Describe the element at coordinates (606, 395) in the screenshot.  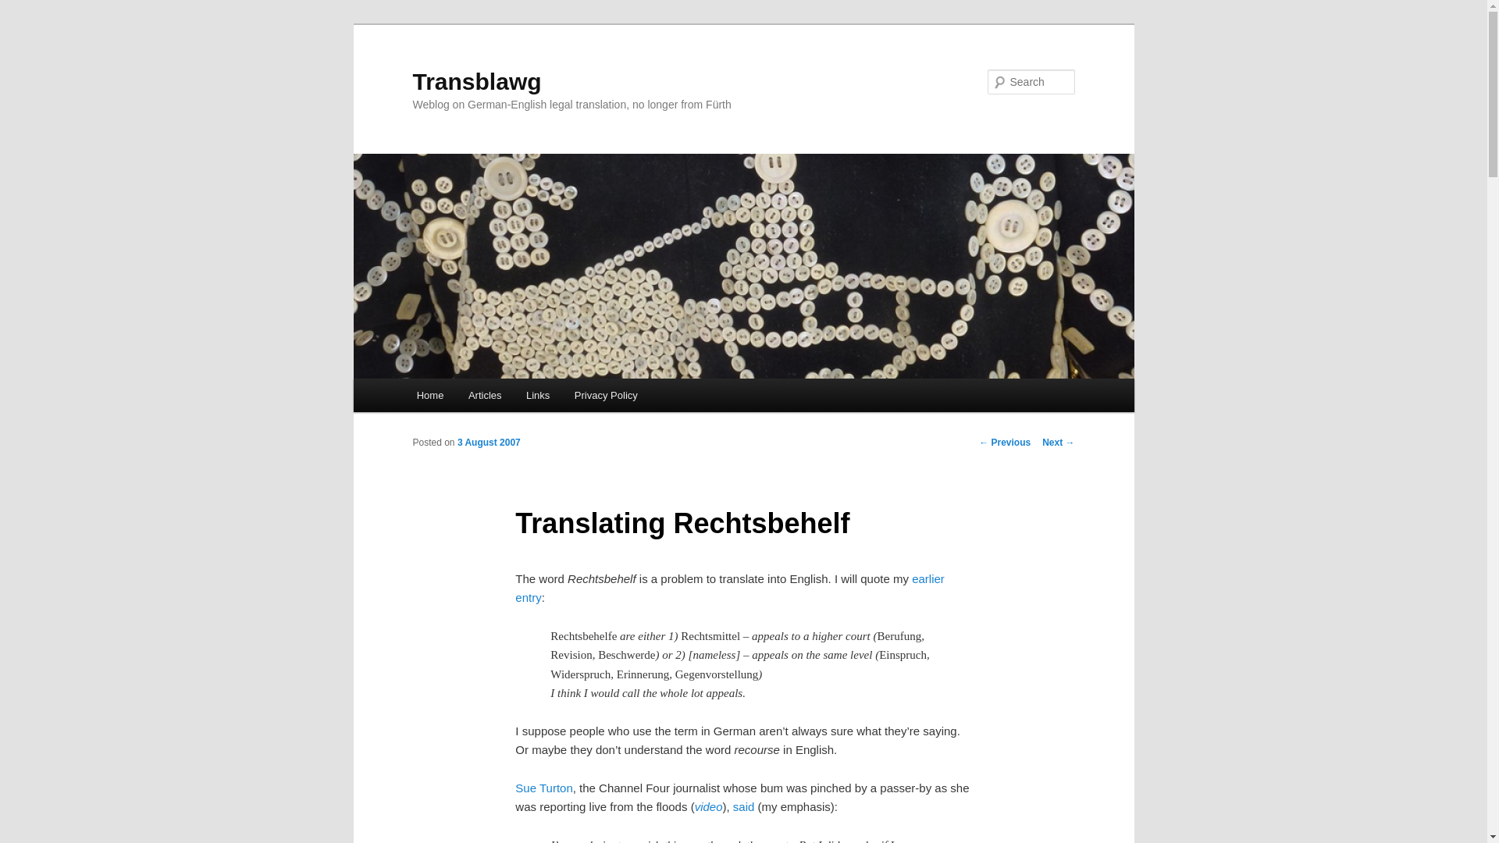
I see `Privacy Policy` at that location.